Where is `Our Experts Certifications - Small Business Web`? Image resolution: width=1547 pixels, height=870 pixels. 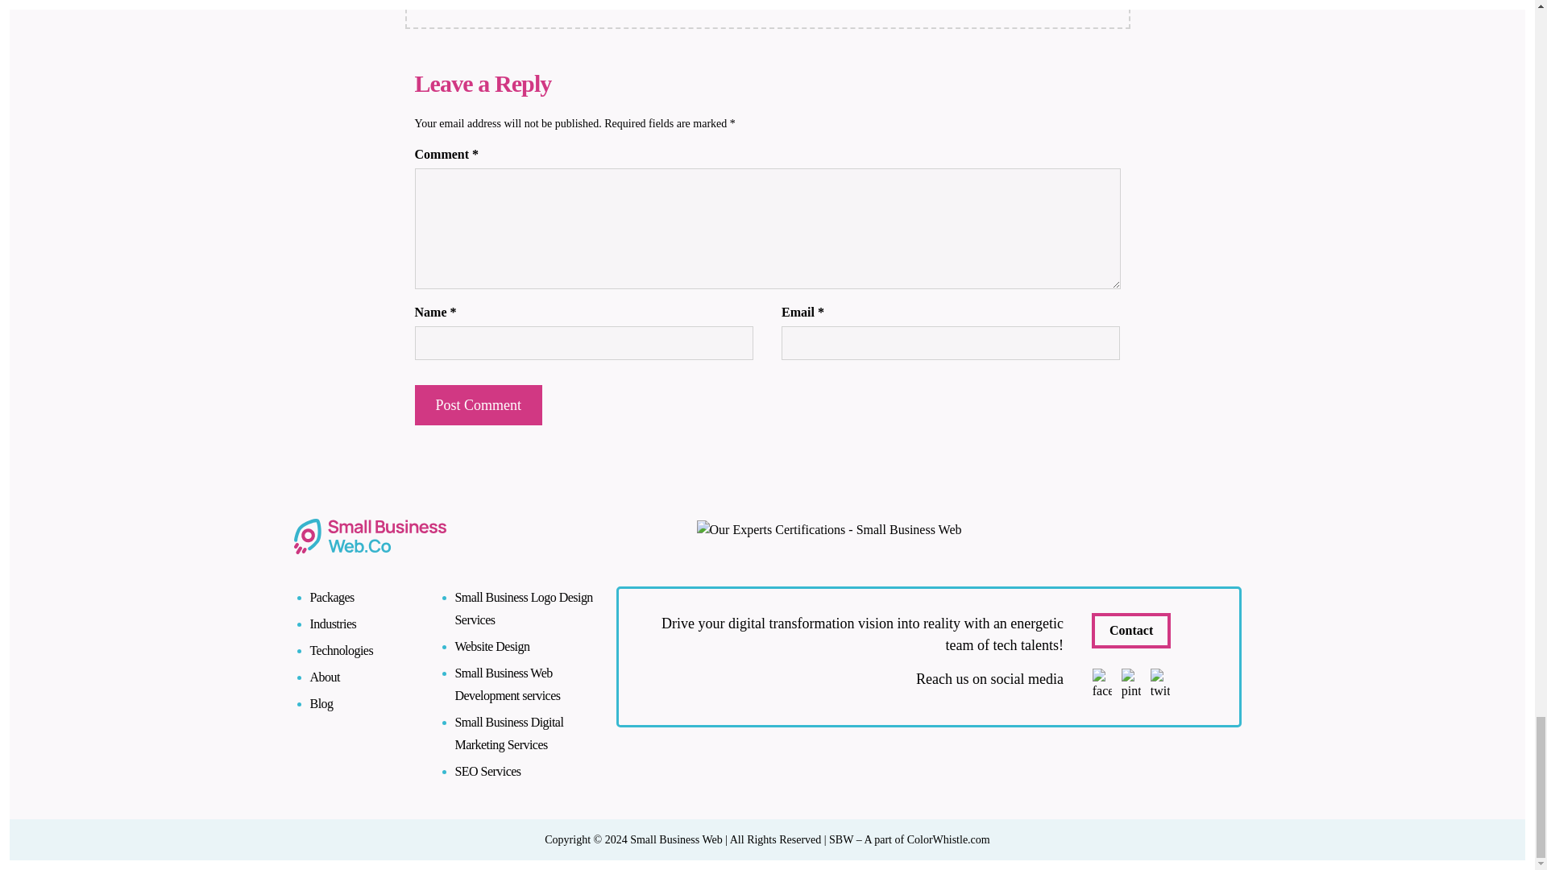
Our Experts Certifications - Small Business Web is located at coordinates (828, 529).